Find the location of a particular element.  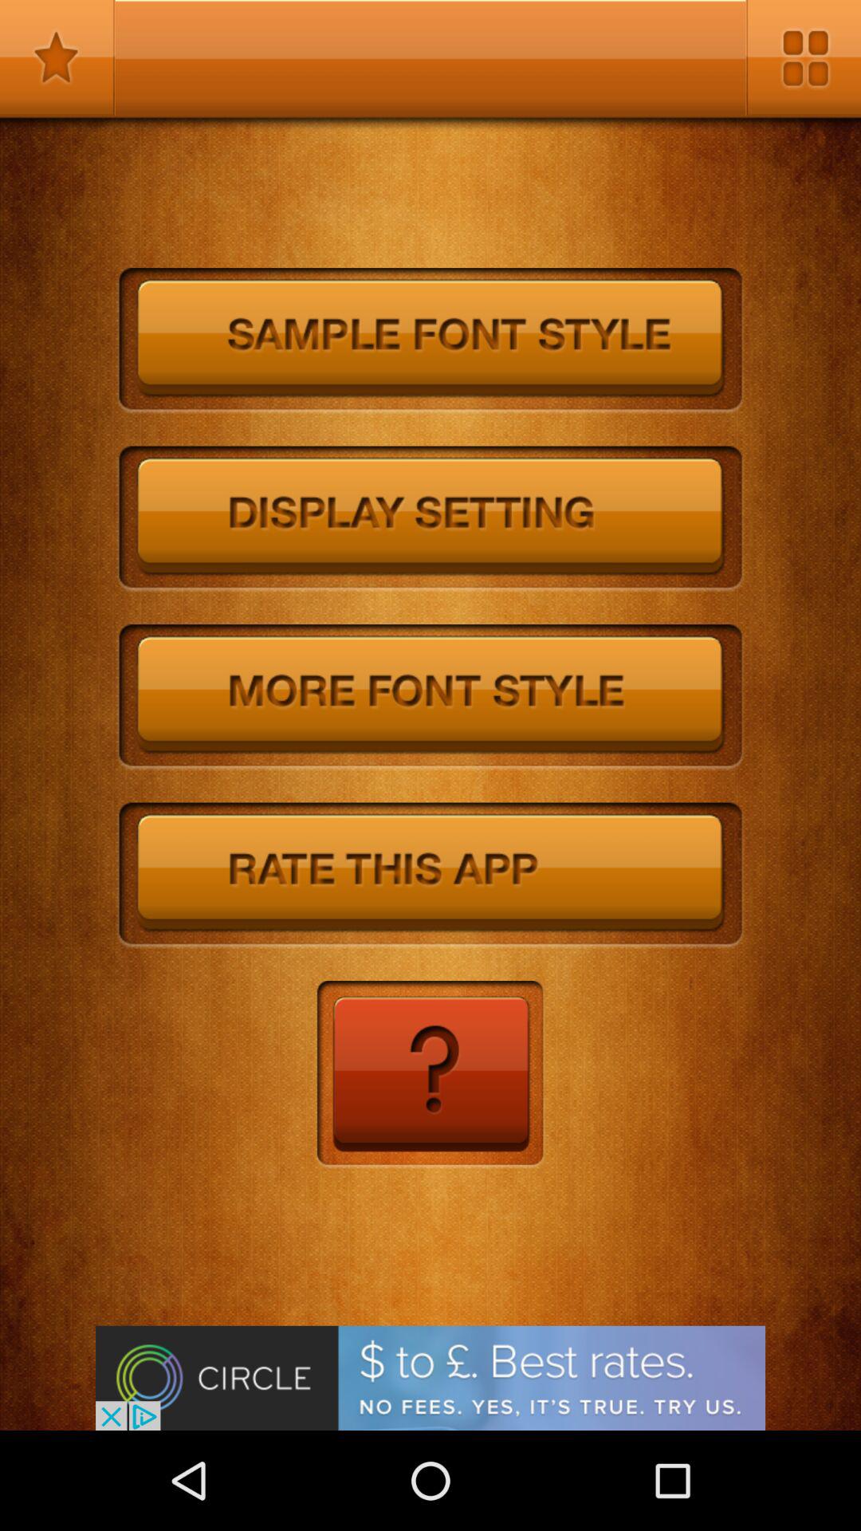

learn more information is located at coordinates (431, 1075).